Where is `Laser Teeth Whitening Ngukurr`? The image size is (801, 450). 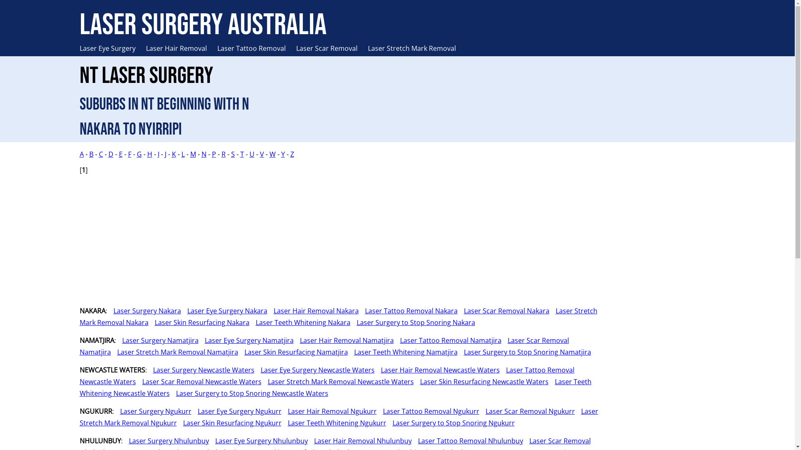
Laser Teeth Whitening Ngukurr is located at coordinates (334, 423).